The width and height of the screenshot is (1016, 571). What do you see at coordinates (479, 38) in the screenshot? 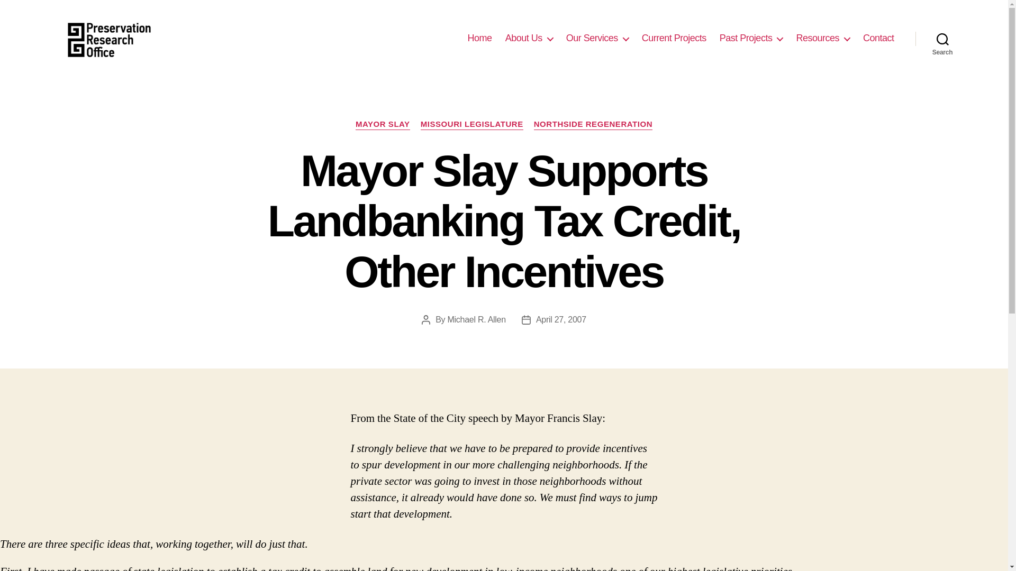
I see `Home` at bounding box center [479, 38].